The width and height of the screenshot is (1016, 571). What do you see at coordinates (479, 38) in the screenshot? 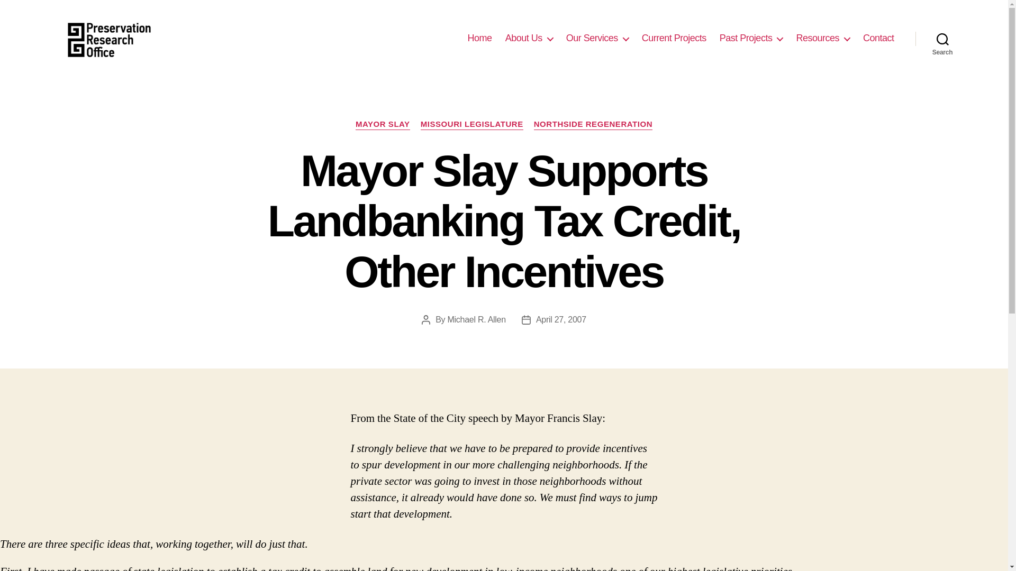
I see `Home` at bounding box center [479, 38].